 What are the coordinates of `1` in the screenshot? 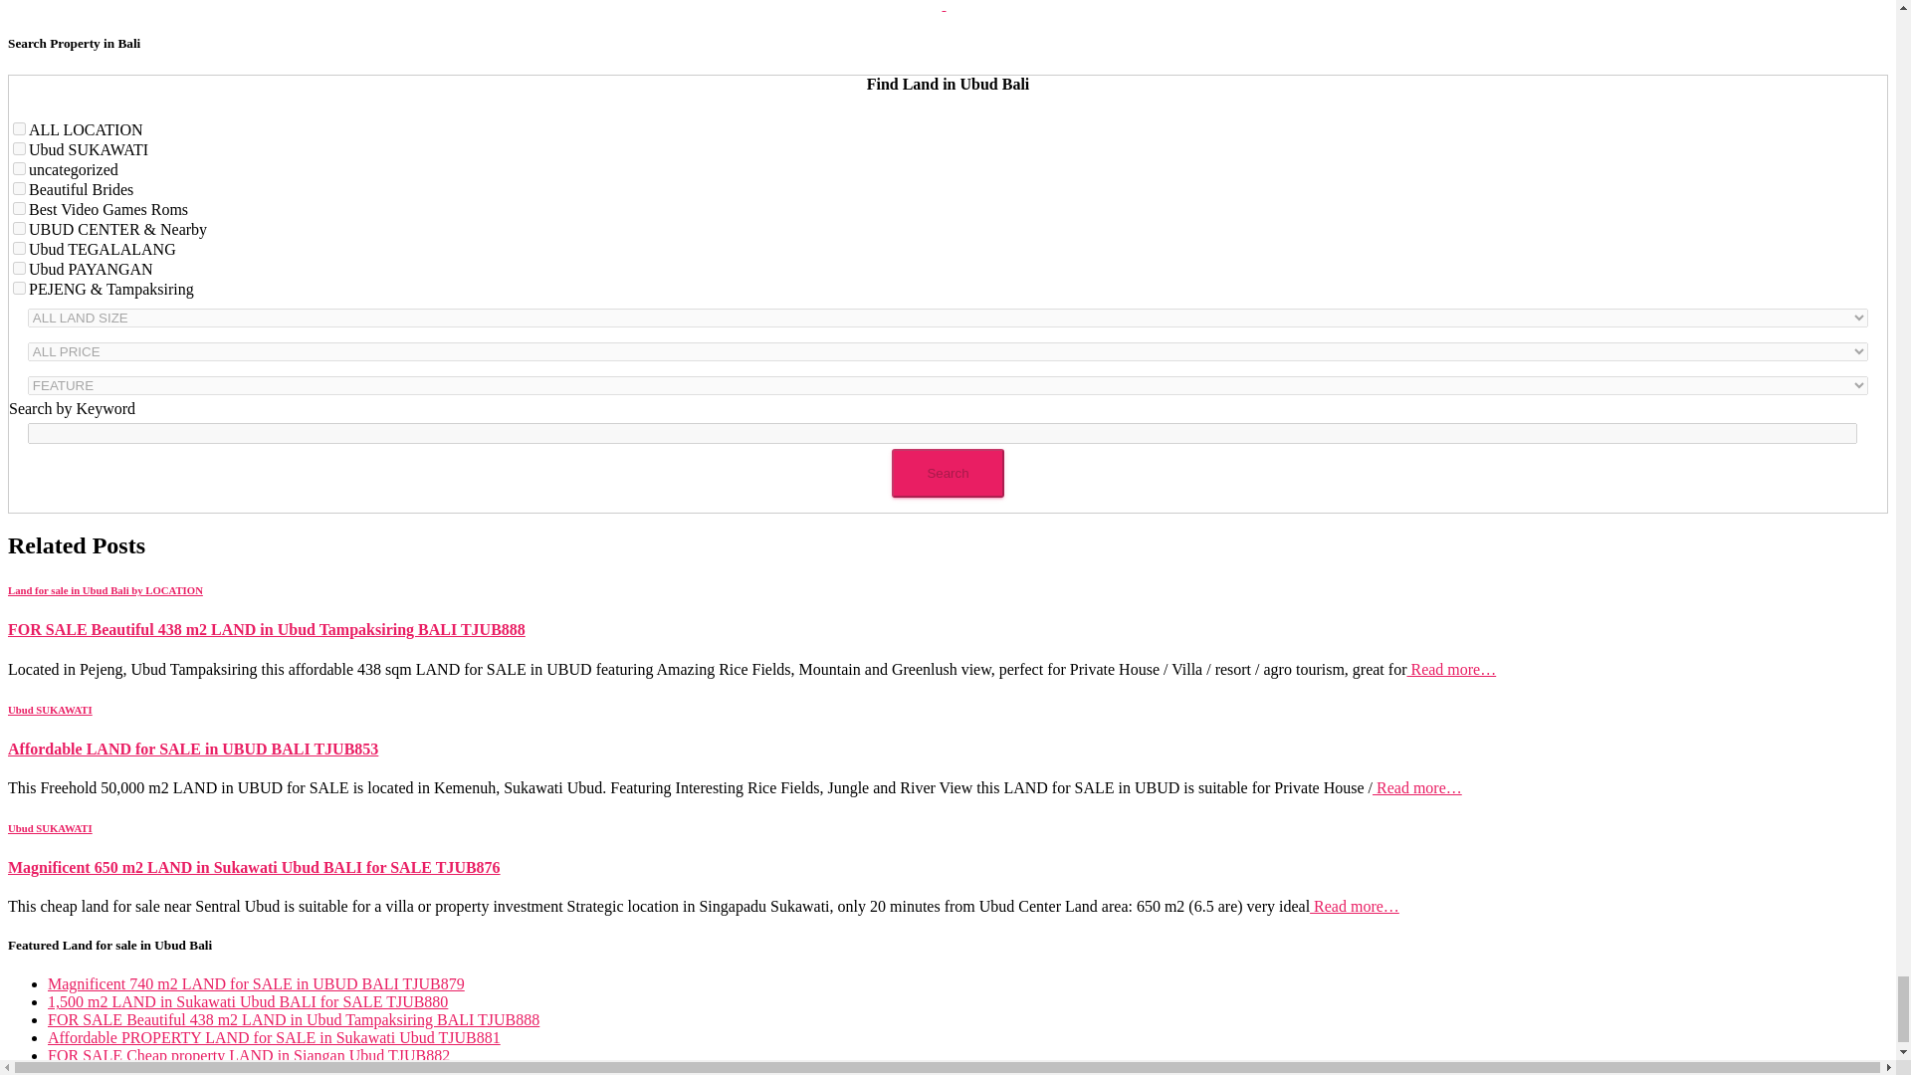 It's located at (20, 129).